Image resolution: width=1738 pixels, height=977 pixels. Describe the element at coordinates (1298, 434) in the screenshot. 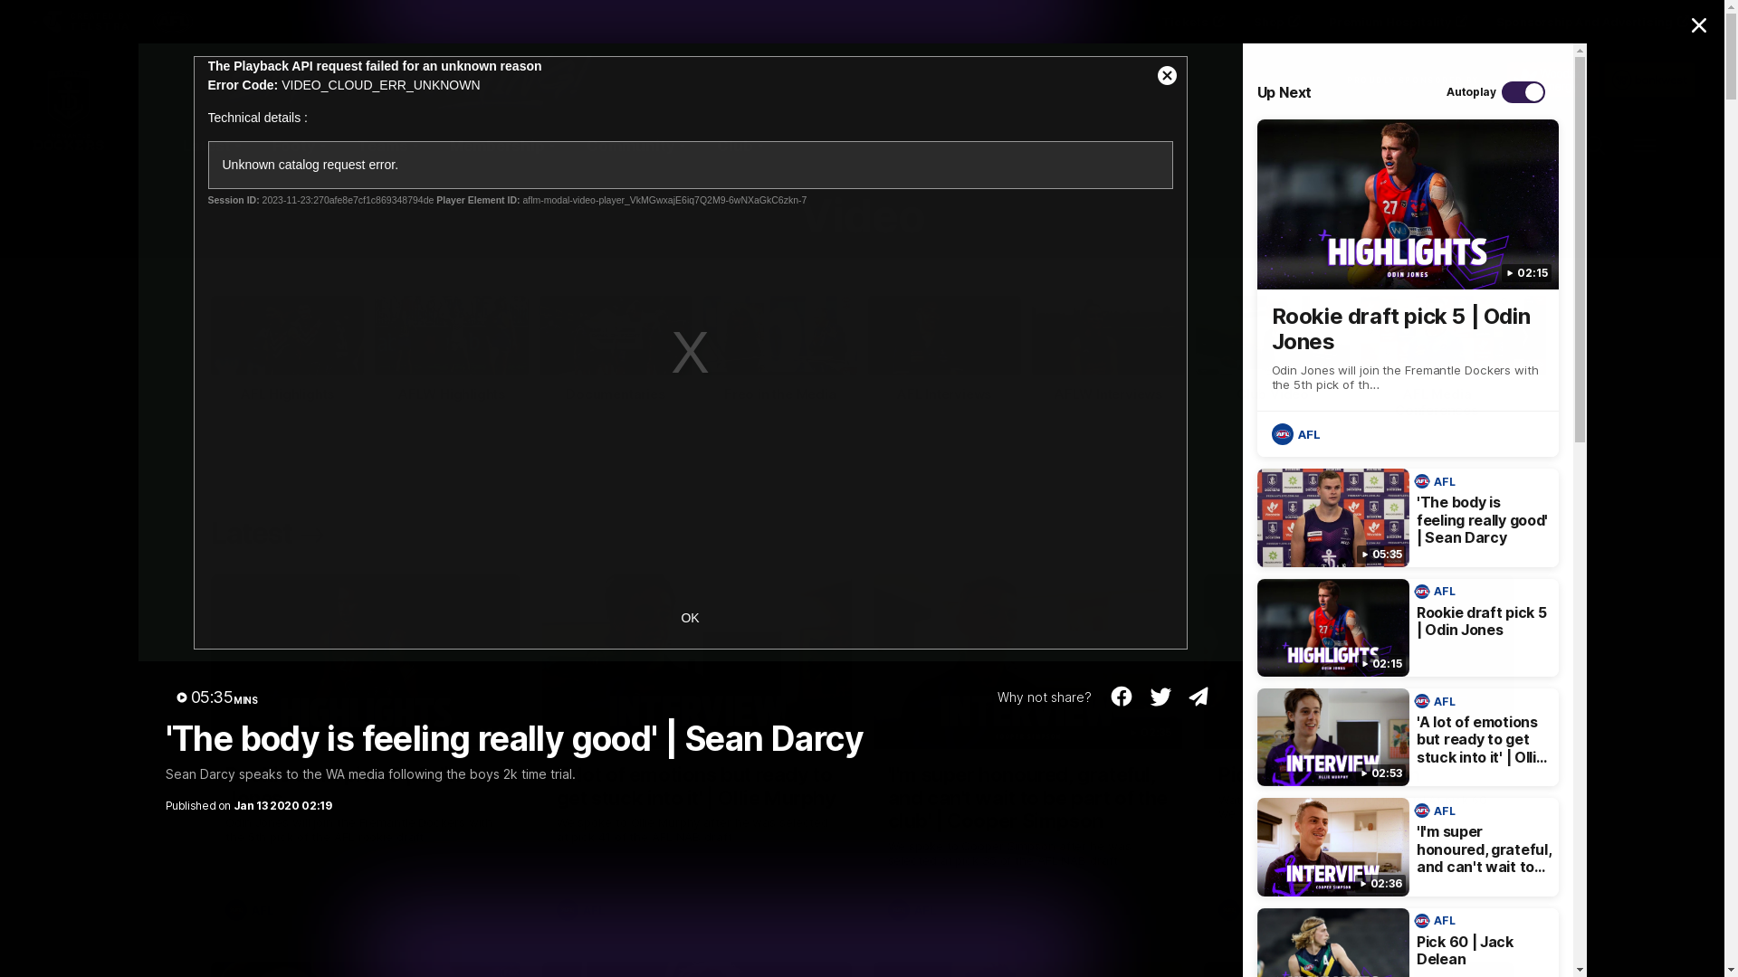

I see `AFL` at that location.